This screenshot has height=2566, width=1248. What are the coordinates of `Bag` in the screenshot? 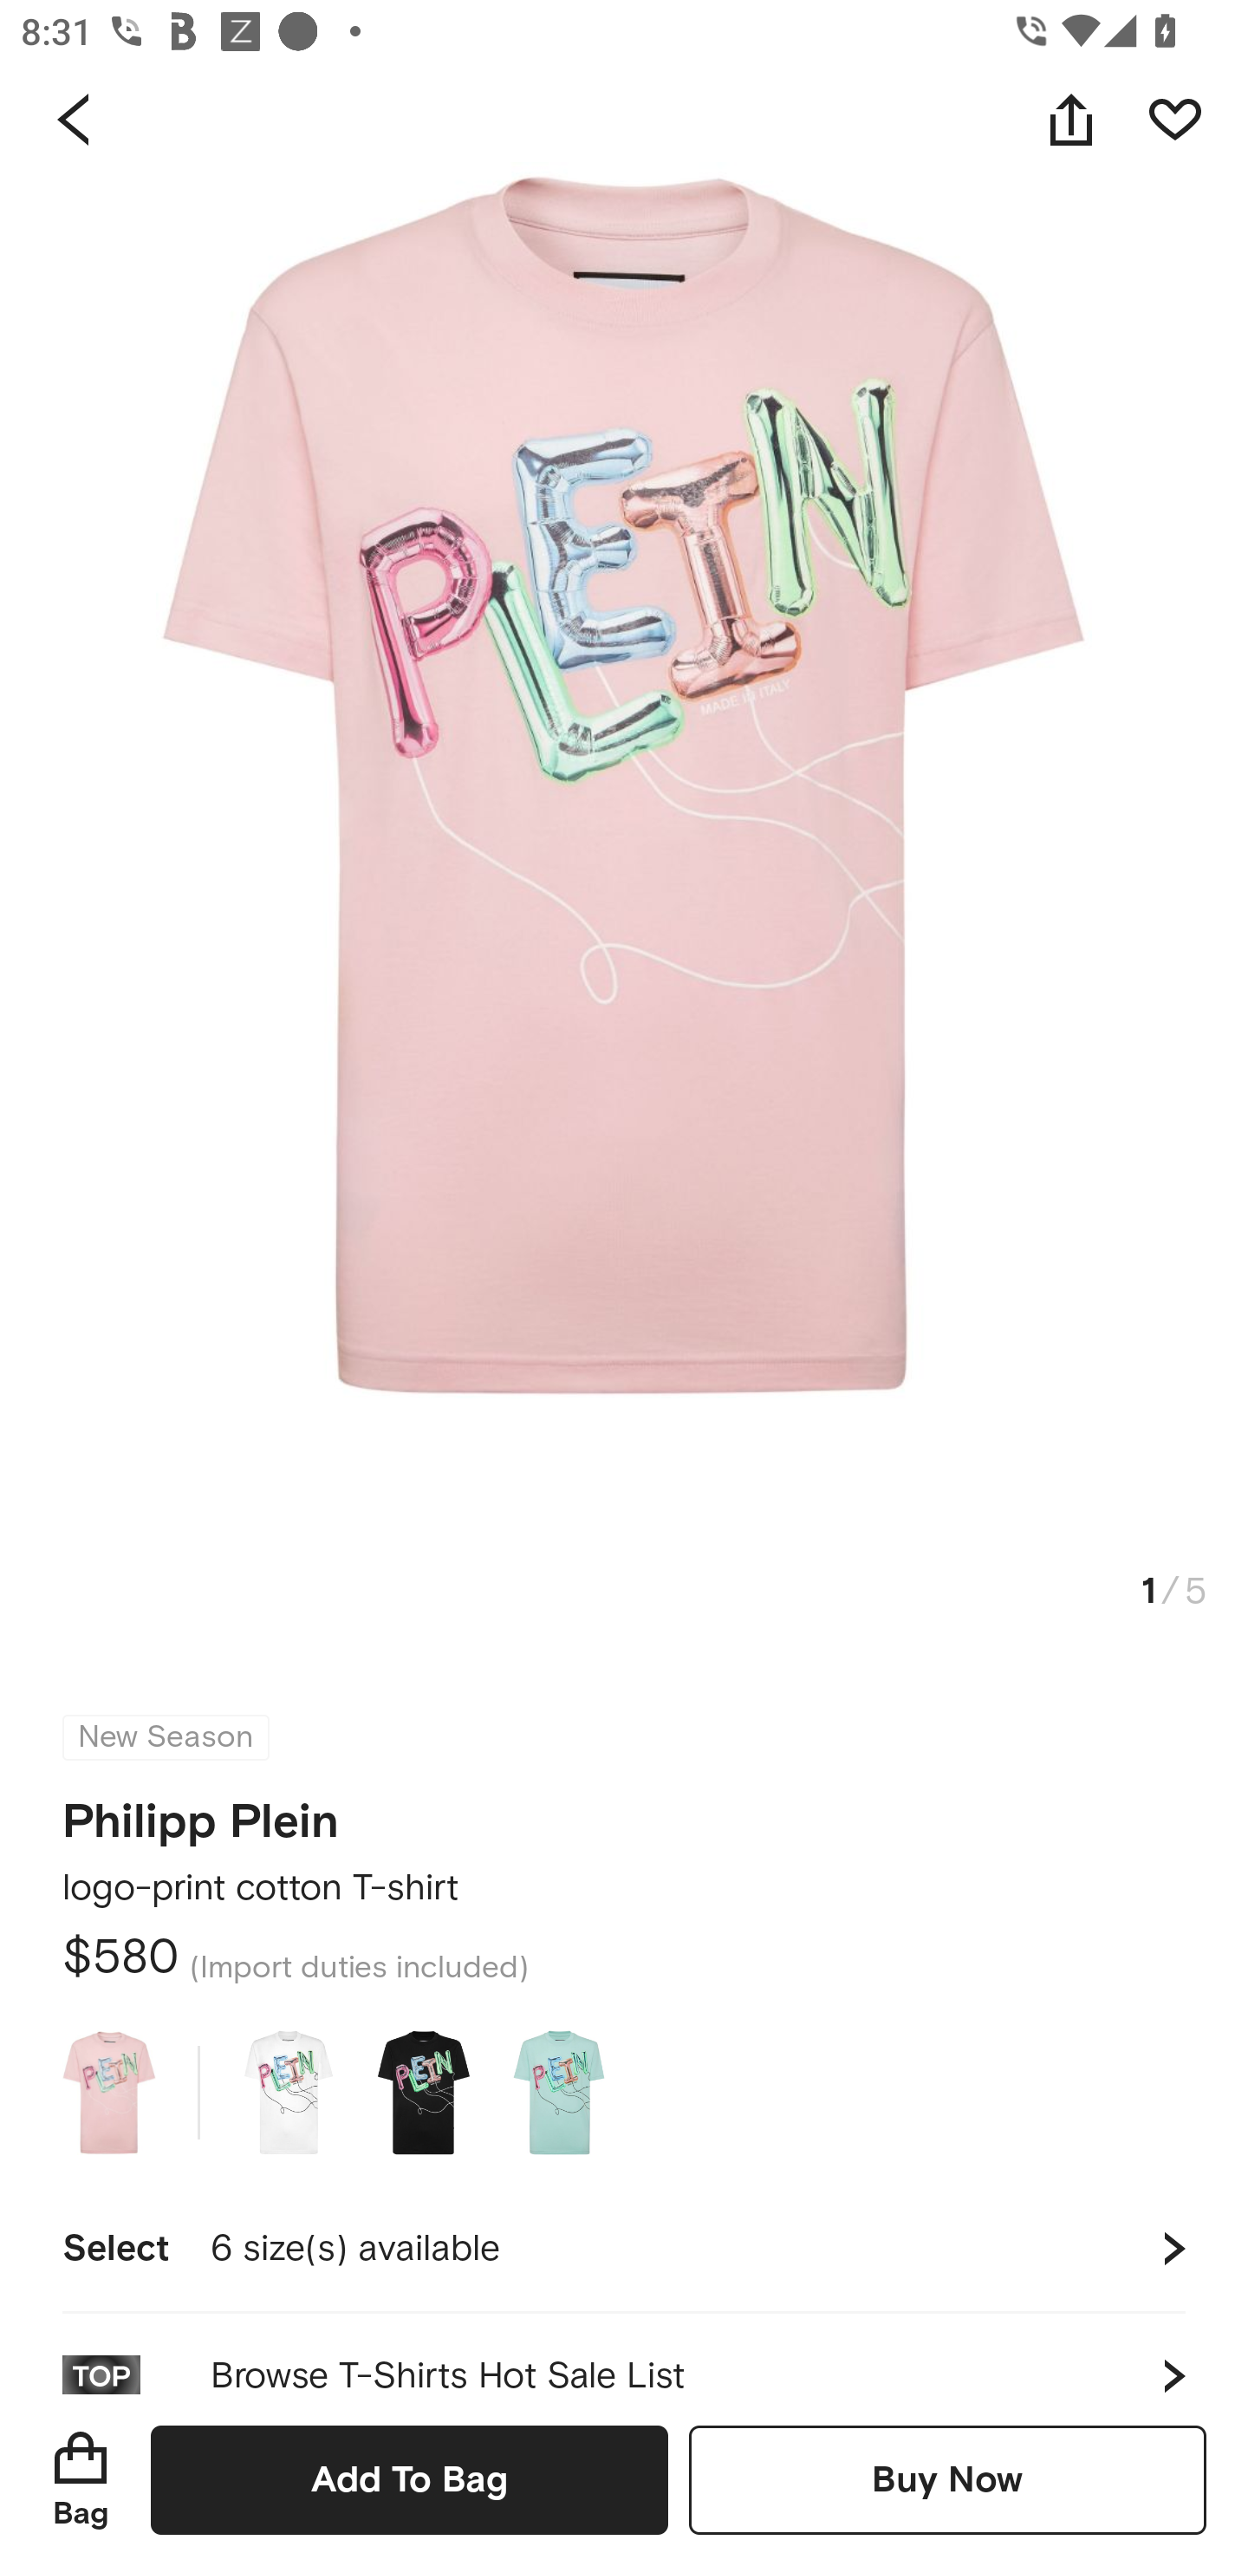 It's located at (81, 2479).